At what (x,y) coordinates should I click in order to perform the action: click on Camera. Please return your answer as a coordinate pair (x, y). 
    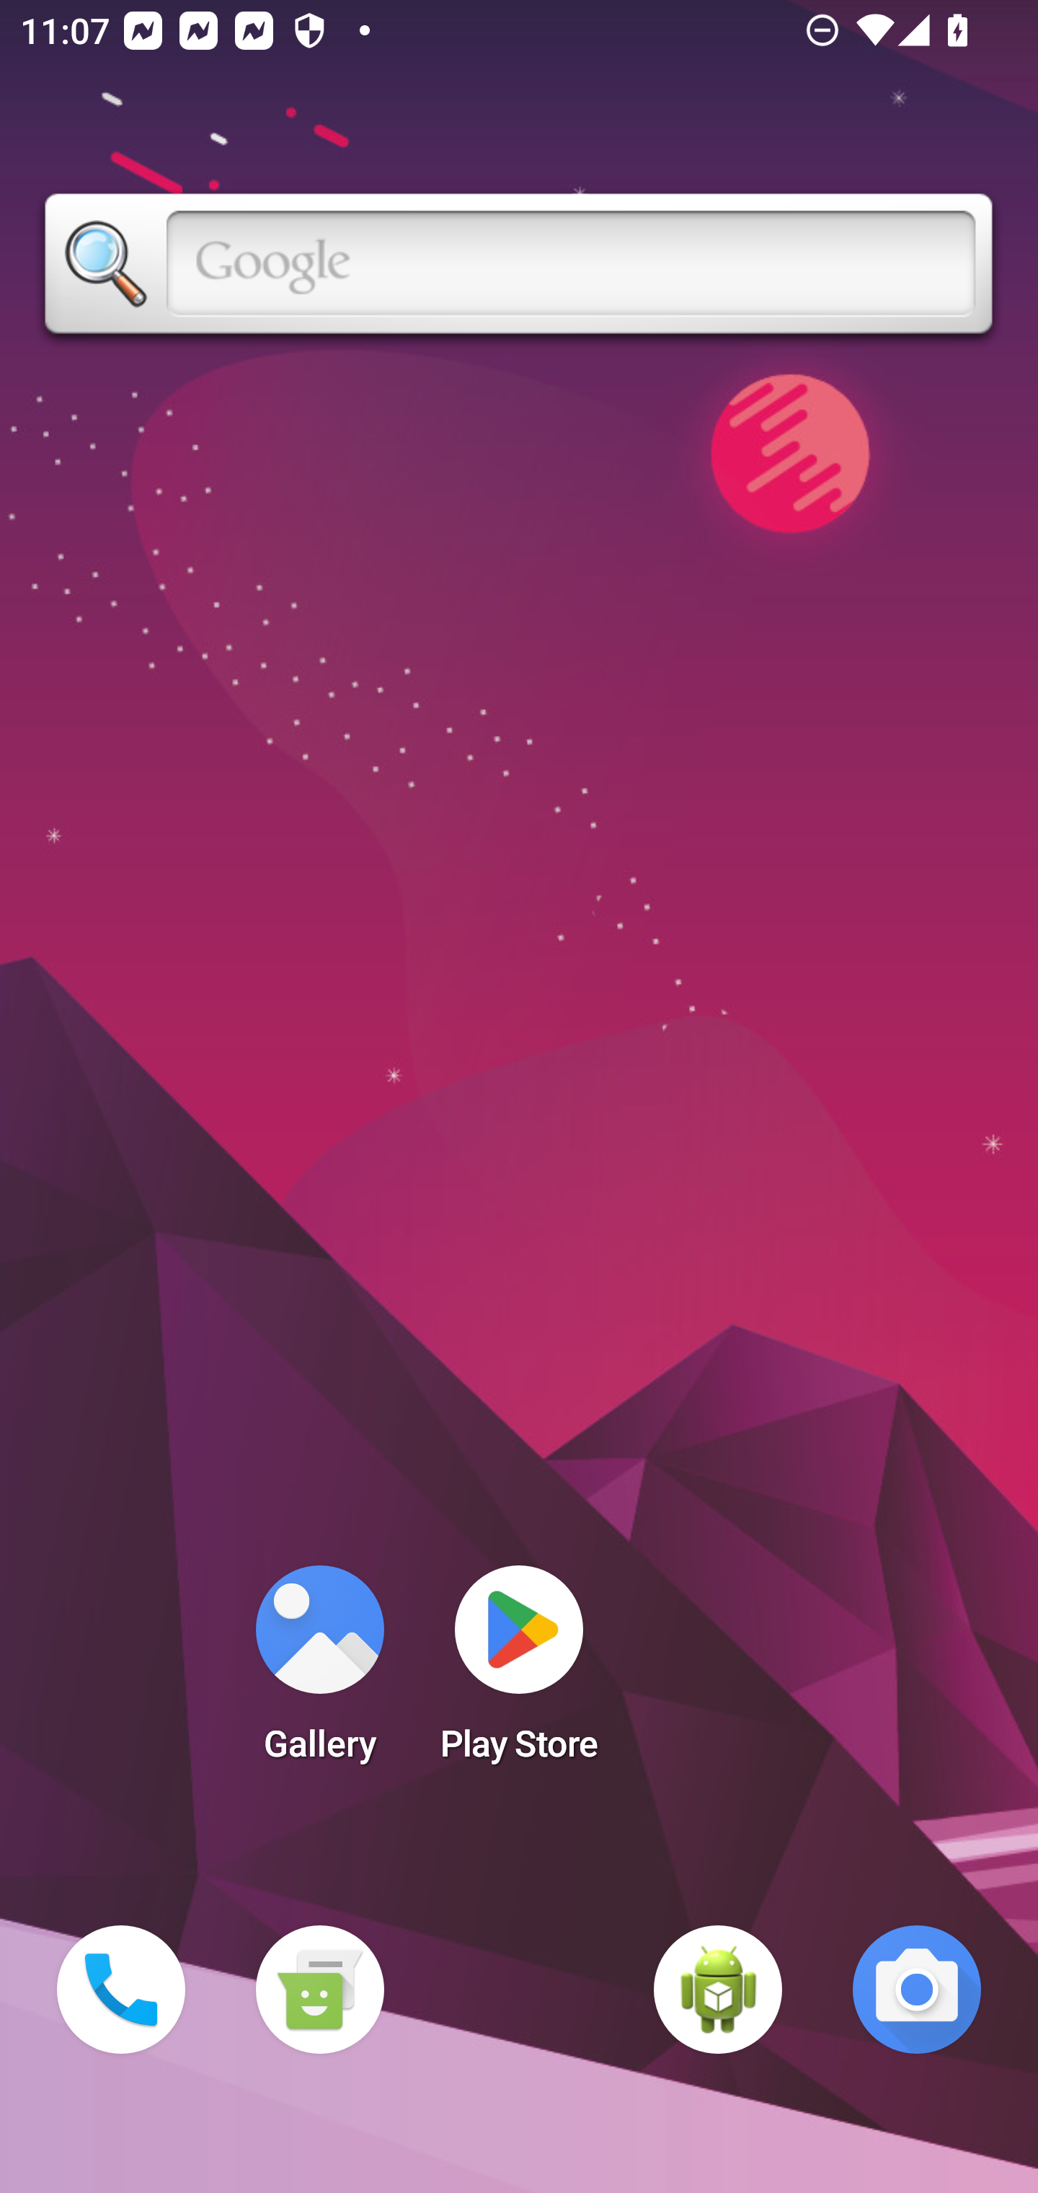
    Looking at the image, I should click on (917, 1990).